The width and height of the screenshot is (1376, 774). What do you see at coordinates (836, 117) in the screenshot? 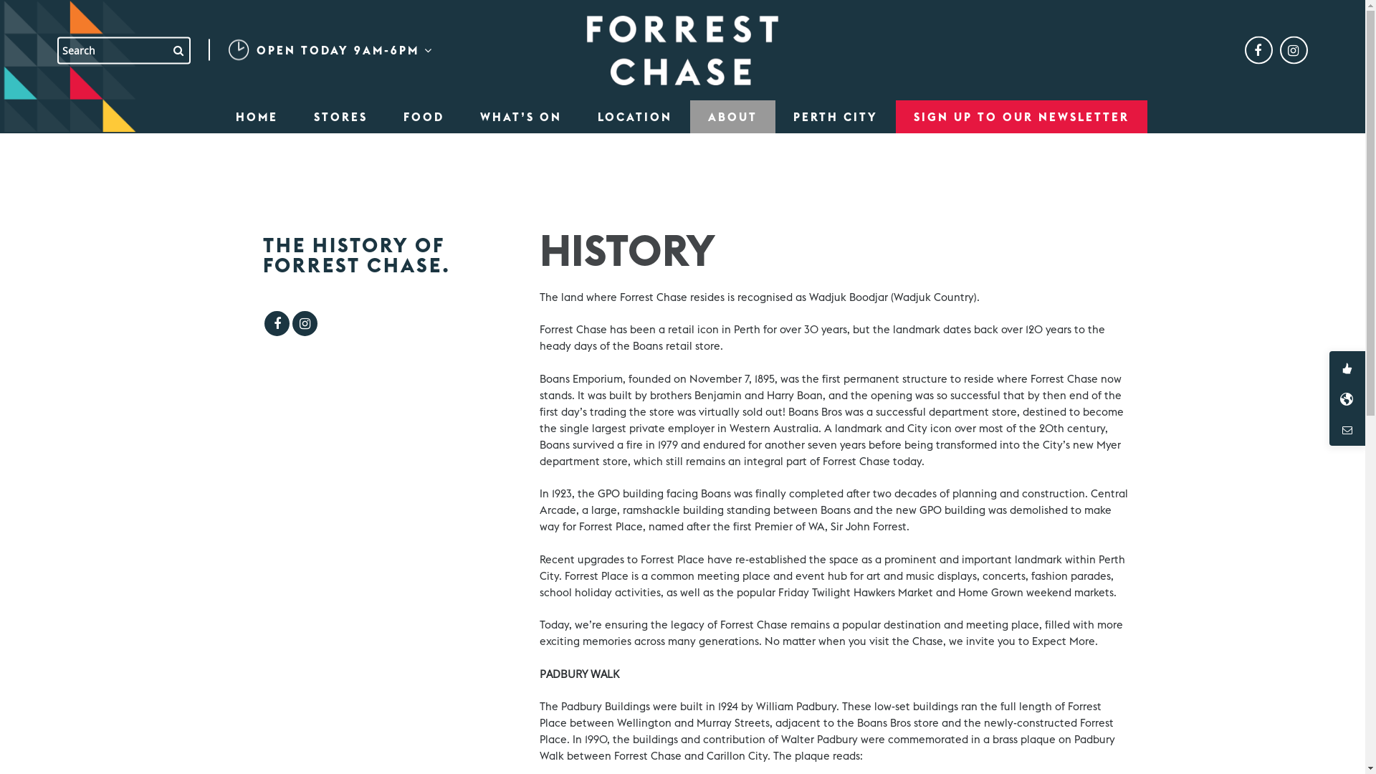
I see `PERTH CITY` at bounding box center [836, 117].